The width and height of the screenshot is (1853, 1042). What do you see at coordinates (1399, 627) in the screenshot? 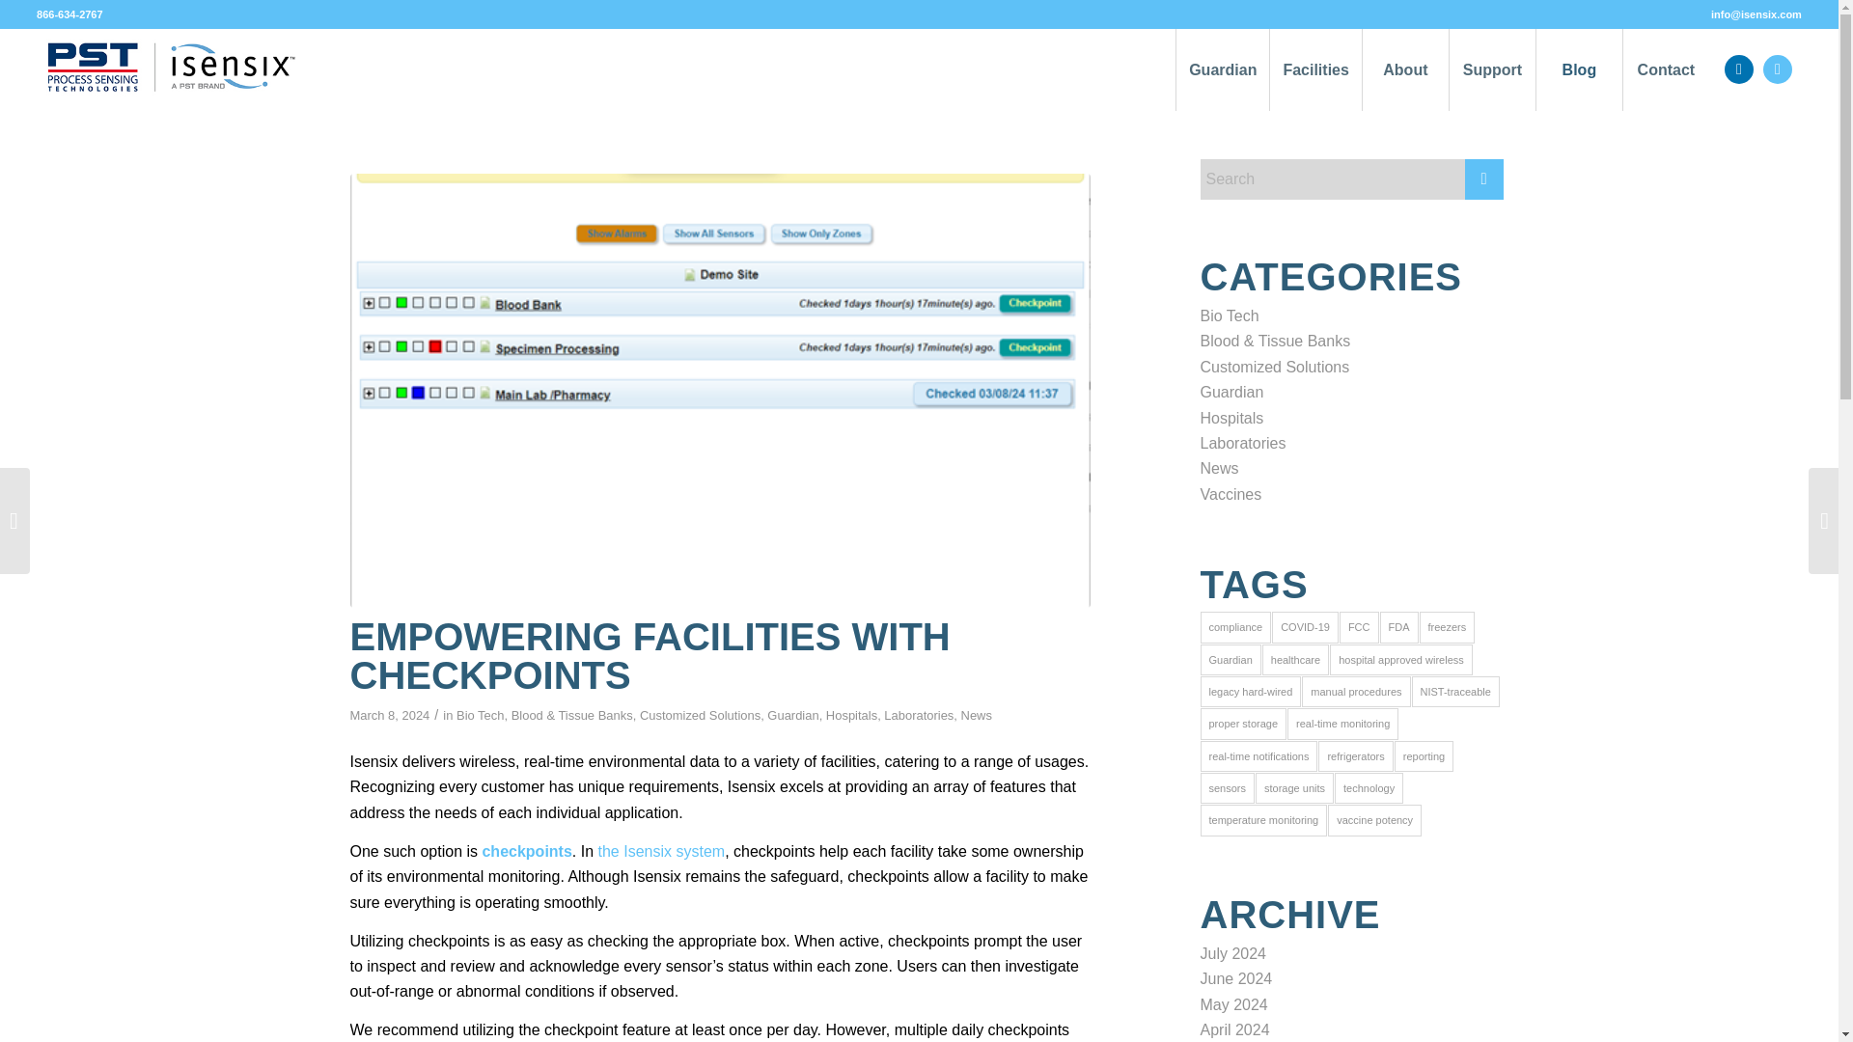
I see `FDA` at bounding box center [1399, 627].